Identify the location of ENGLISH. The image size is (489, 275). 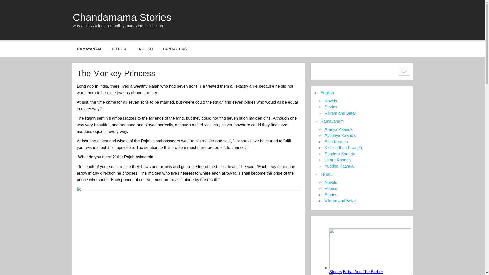
(145, 49).